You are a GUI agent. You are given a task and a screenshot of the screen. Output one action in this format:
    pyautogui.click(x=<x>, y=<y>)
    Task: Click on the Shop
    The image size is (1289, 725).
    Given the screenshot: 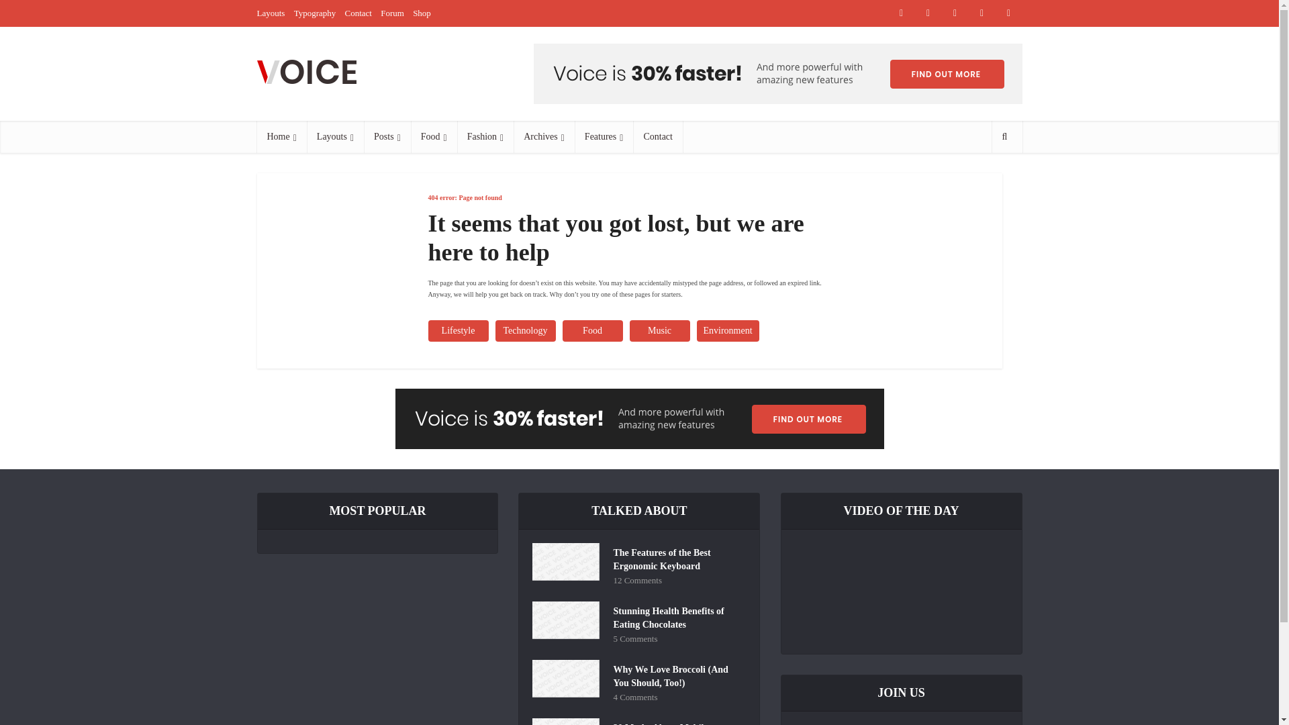 What is the action you would take?
    pyautogui.click(x=422, y=13)
    